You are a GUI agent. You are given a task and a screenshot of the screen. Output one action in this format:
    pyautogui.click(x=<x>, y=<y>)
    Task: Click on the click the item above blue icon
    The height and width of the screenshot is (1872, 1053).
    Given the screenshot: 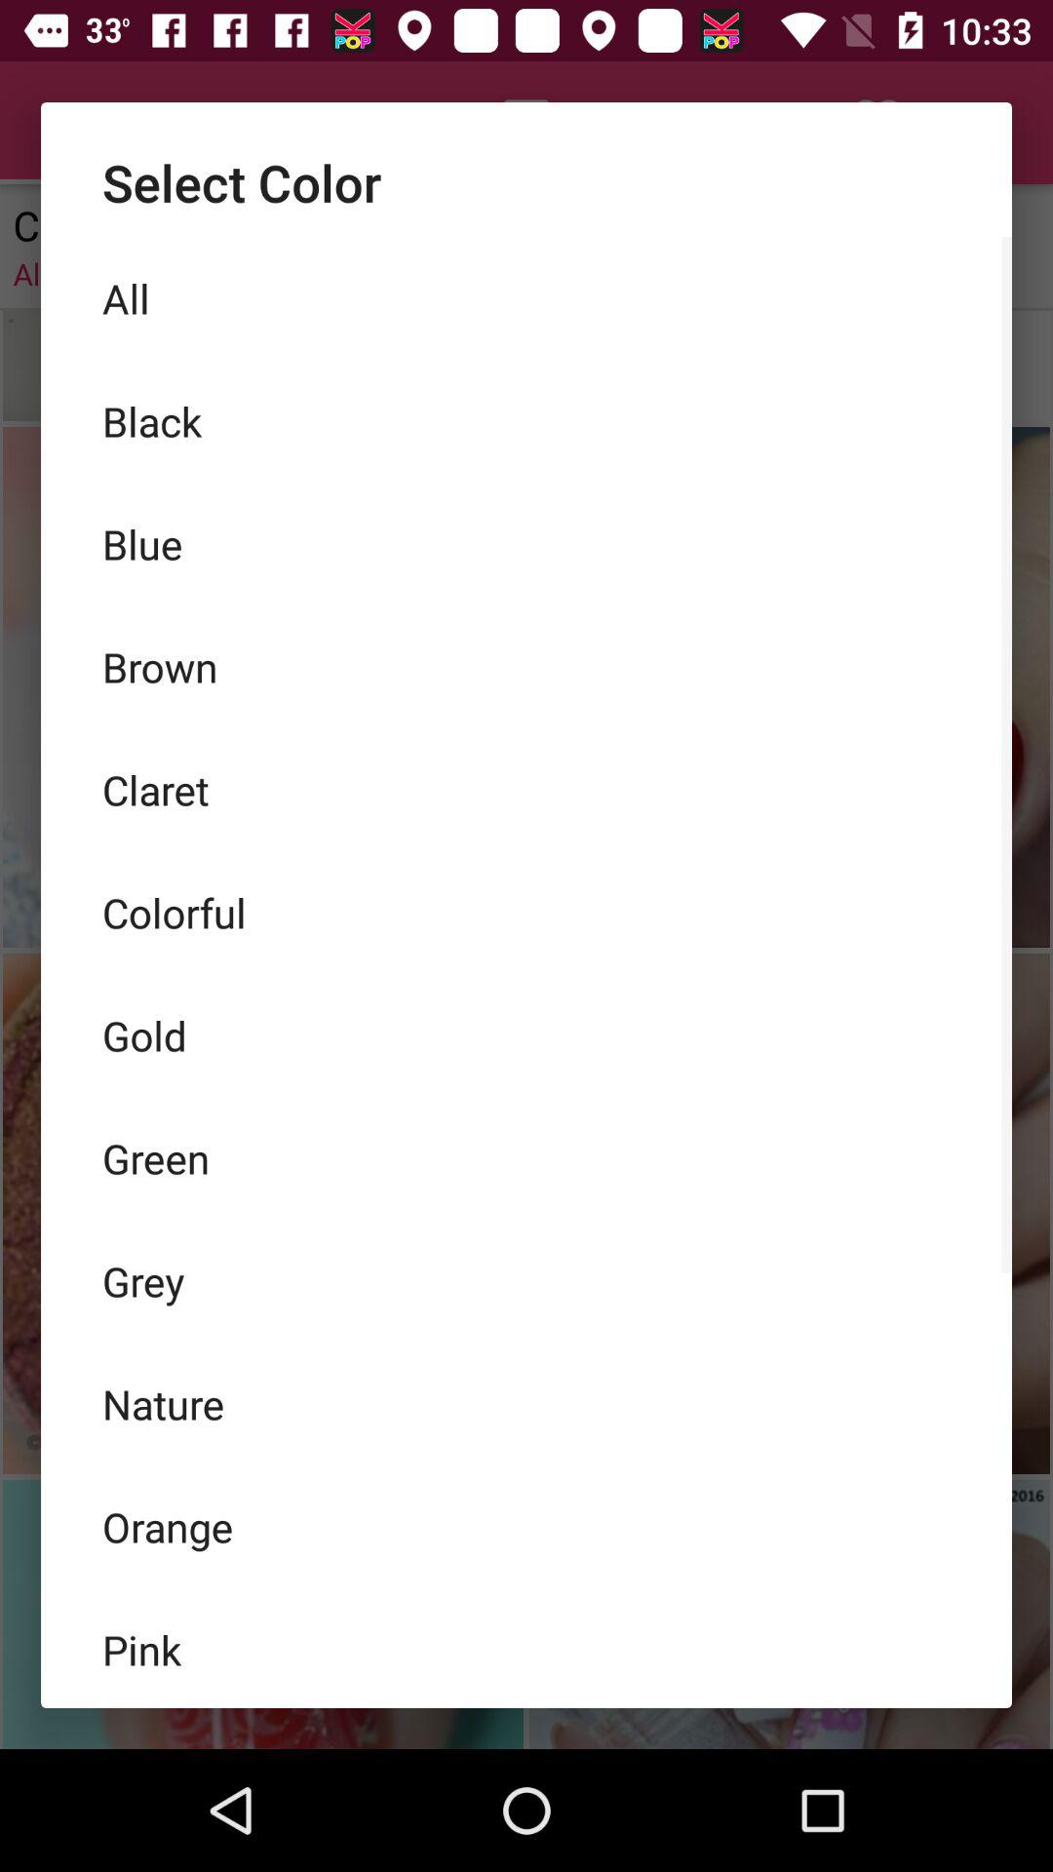 What is the action you would take?
    pyautogui.click(x=526, y=421)
    